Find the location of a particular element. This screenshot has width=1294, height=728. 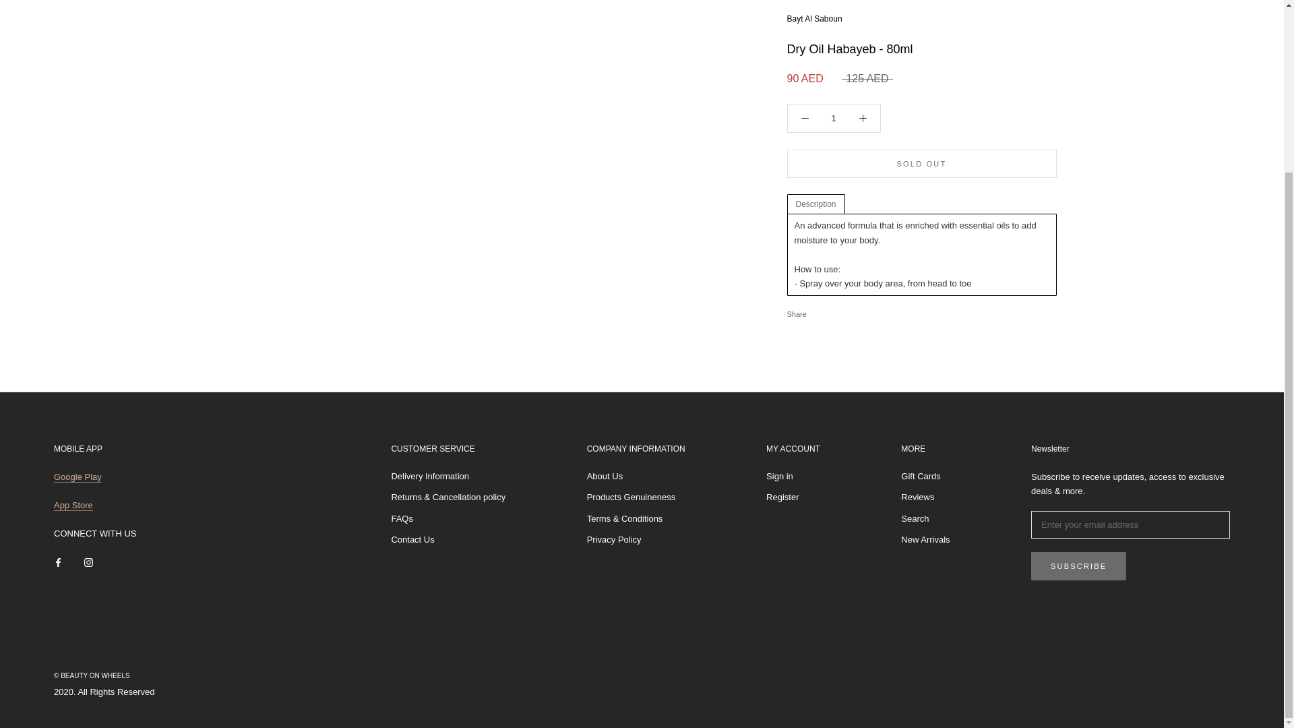

1 is located at coordinates (834, 82).